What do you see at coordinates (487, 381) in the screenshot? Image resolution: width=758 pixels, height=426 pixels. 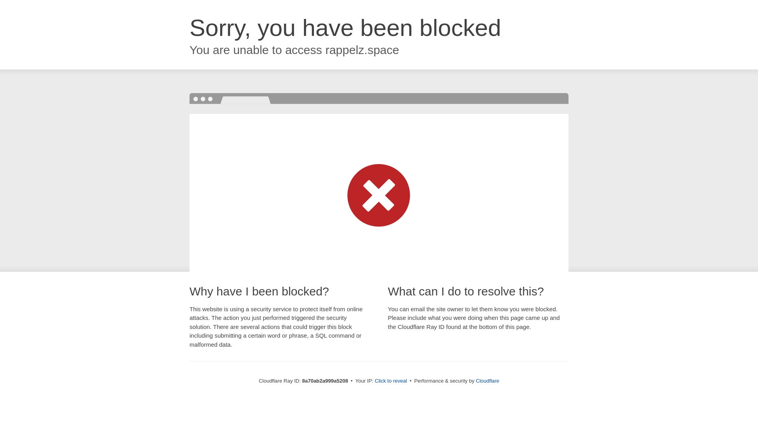 I see `Cloudflare` at bounding box center [487, 381].